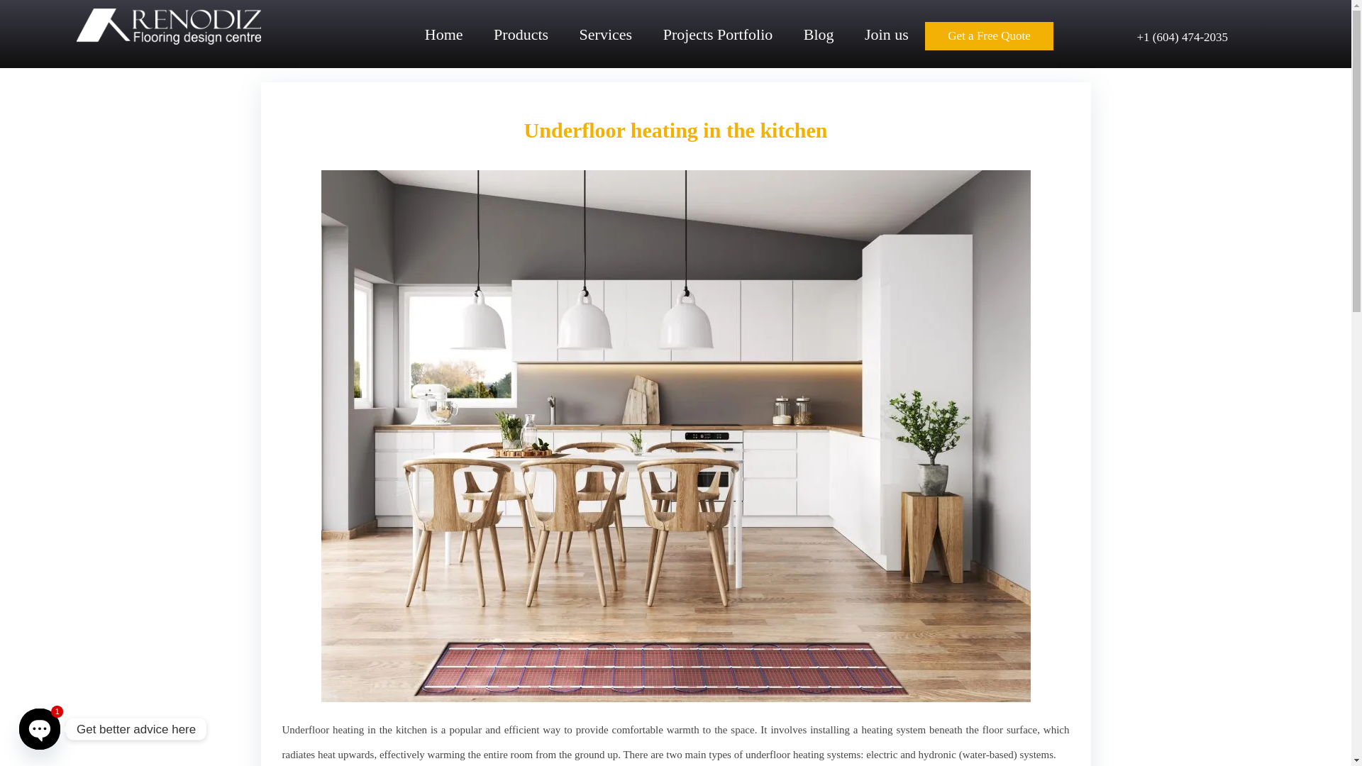  I want to click on Blog, so click(819, 41).